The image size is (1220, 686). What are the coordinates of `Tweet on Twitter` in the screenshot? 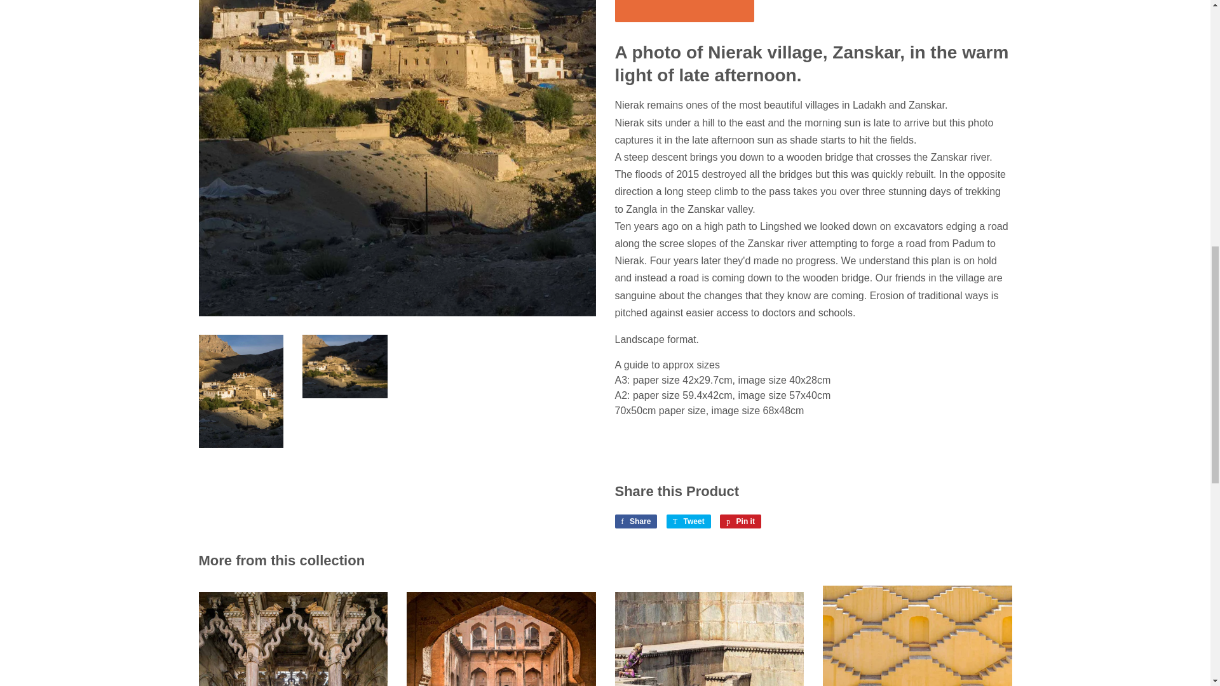 It's located at (689, 521).